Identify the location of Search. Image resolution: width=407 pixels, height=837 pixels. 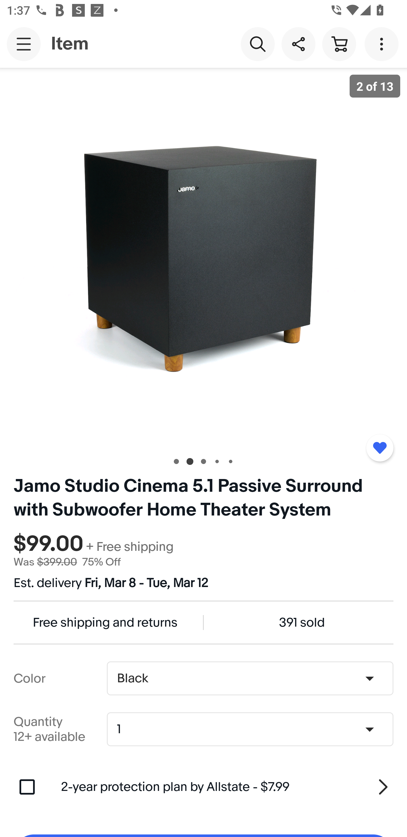
(257, 44).